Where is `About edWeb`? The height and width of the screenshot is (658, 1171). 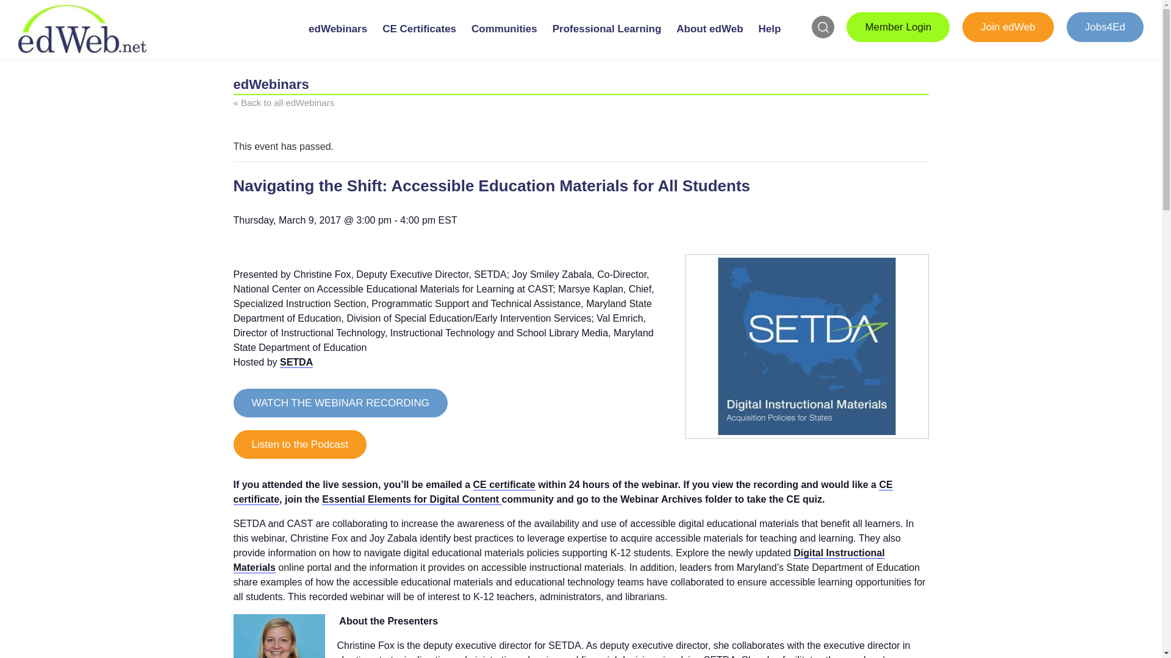 About edWeb is located at coordinates (710, 40).